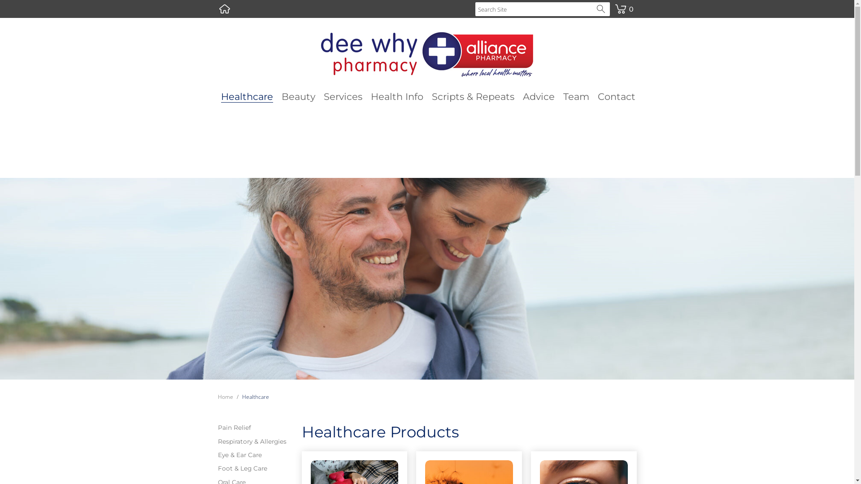 This screenshot has height=484, width=861. Describe the element at coordinates (396, 97) in the screenshot. I see `Health Info` at that location.